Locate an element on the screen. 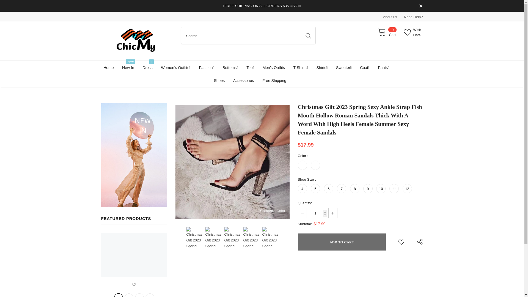 Image resolution: width=528 pixels, height=297 pixels. 1 is located at coordinates (317, 213).